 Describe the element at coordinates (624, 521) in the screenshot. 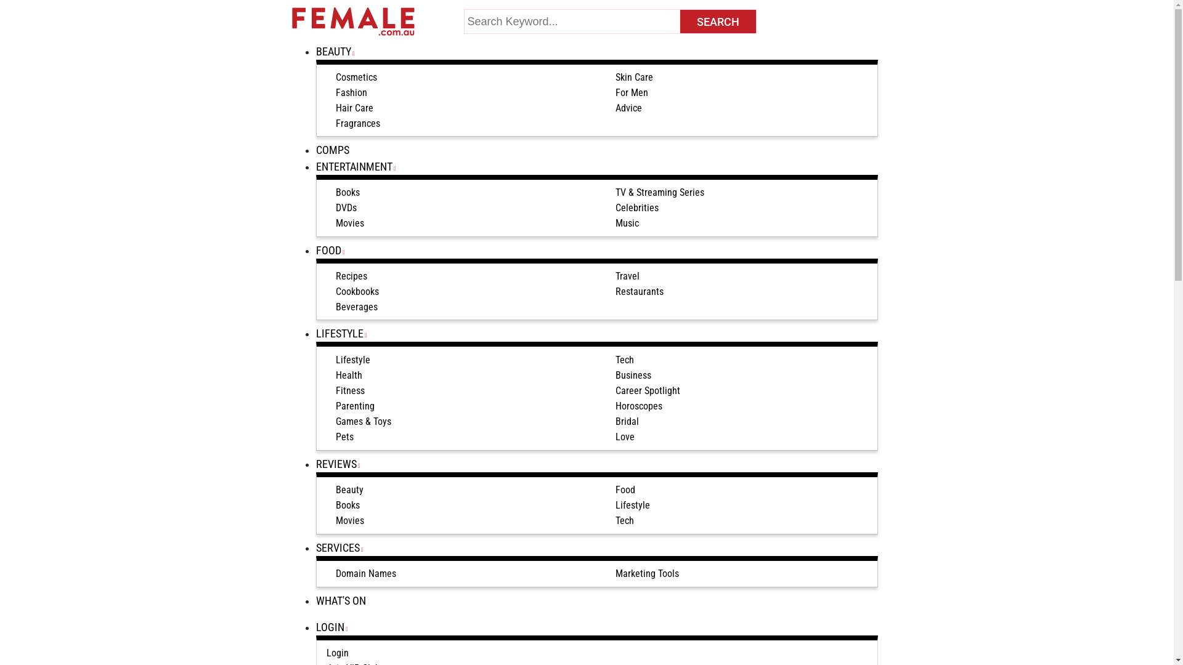

I see `Tech` at that location.